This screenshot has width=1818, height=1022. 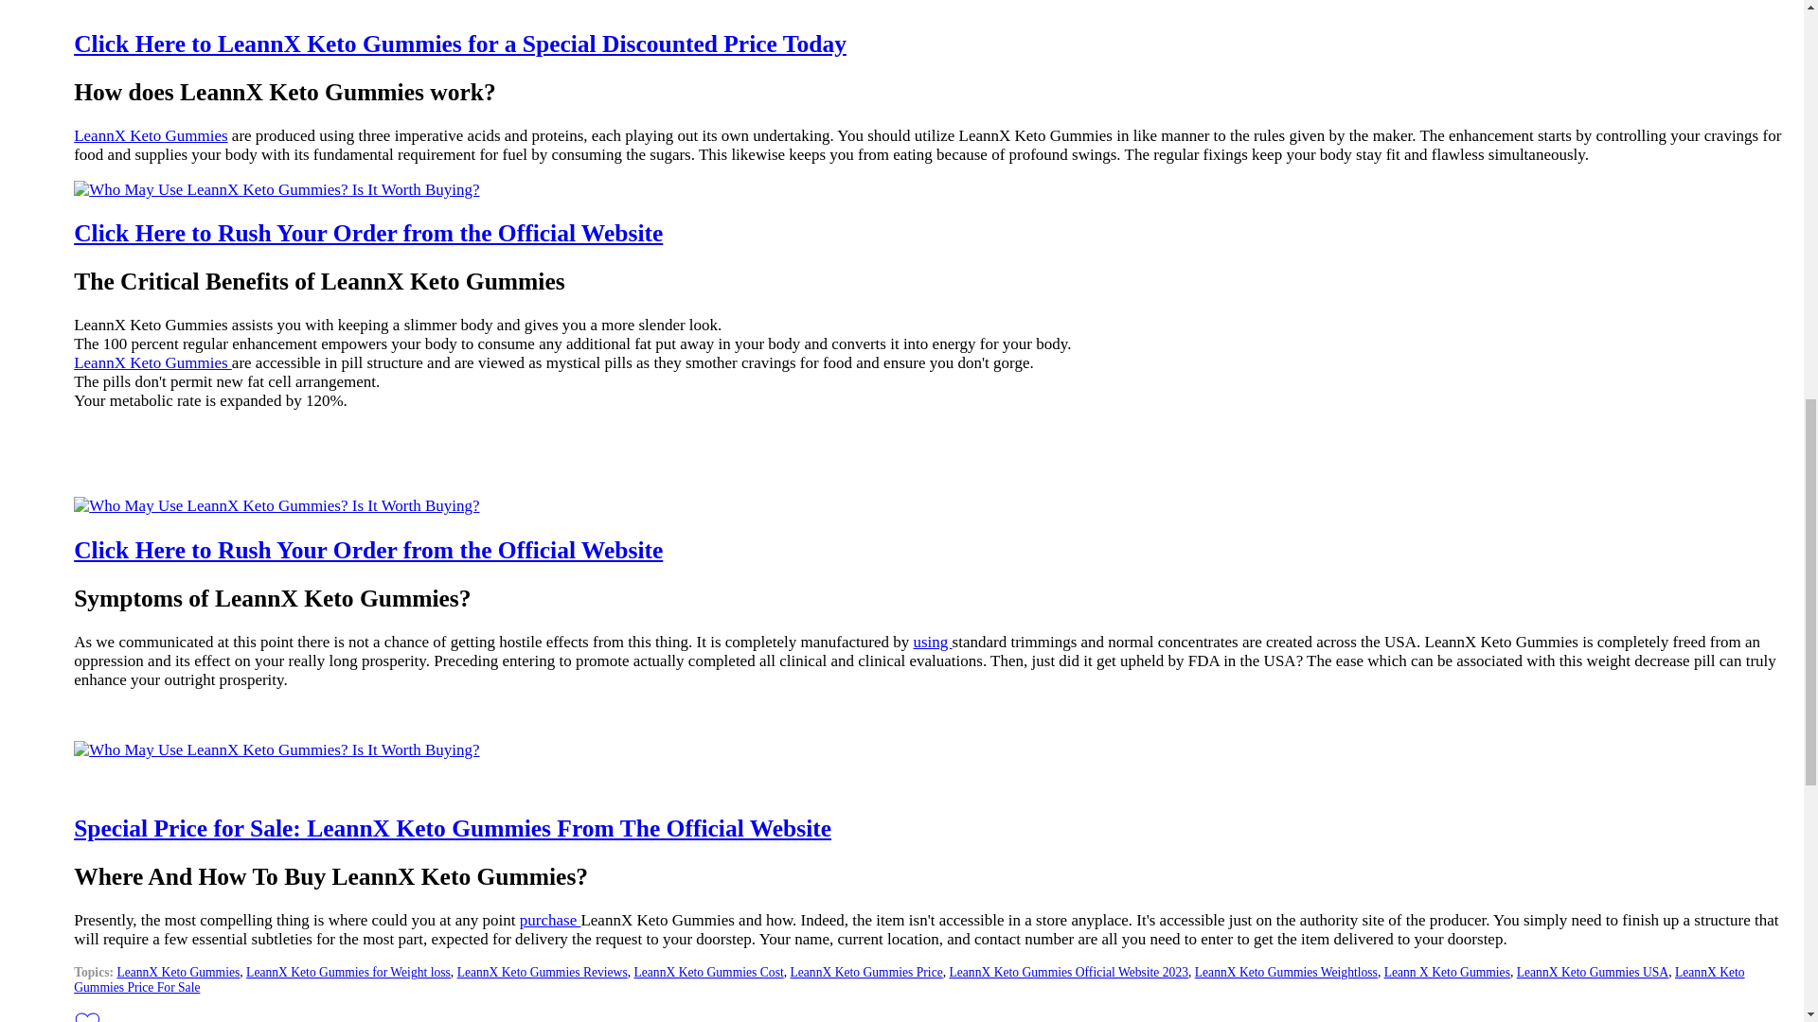 I want to click on Like, so click(x=87, y=1014).